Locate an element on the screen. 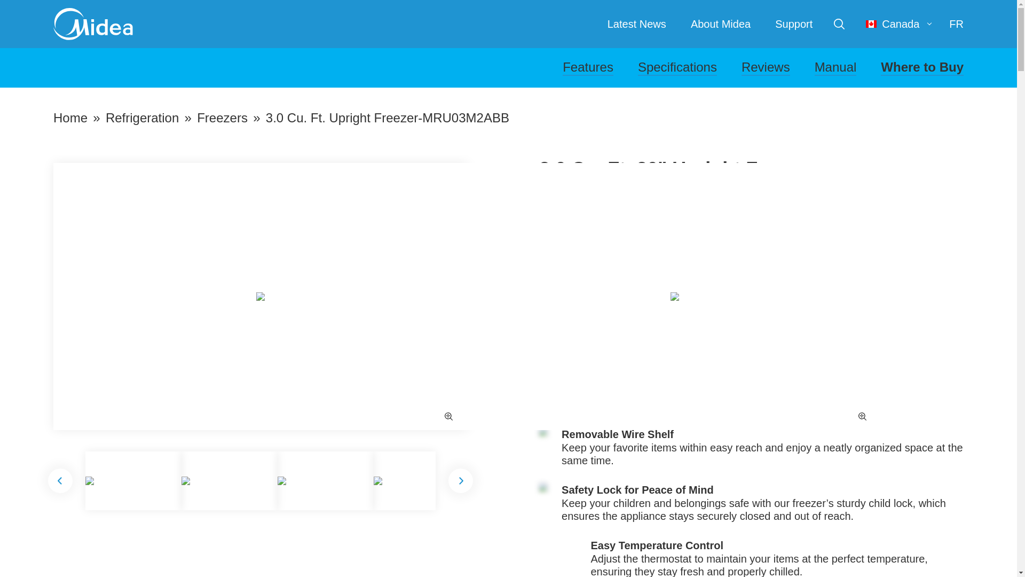 This screenshot has height=577, width=1025. Freezers is located at coordinates (222, 118).